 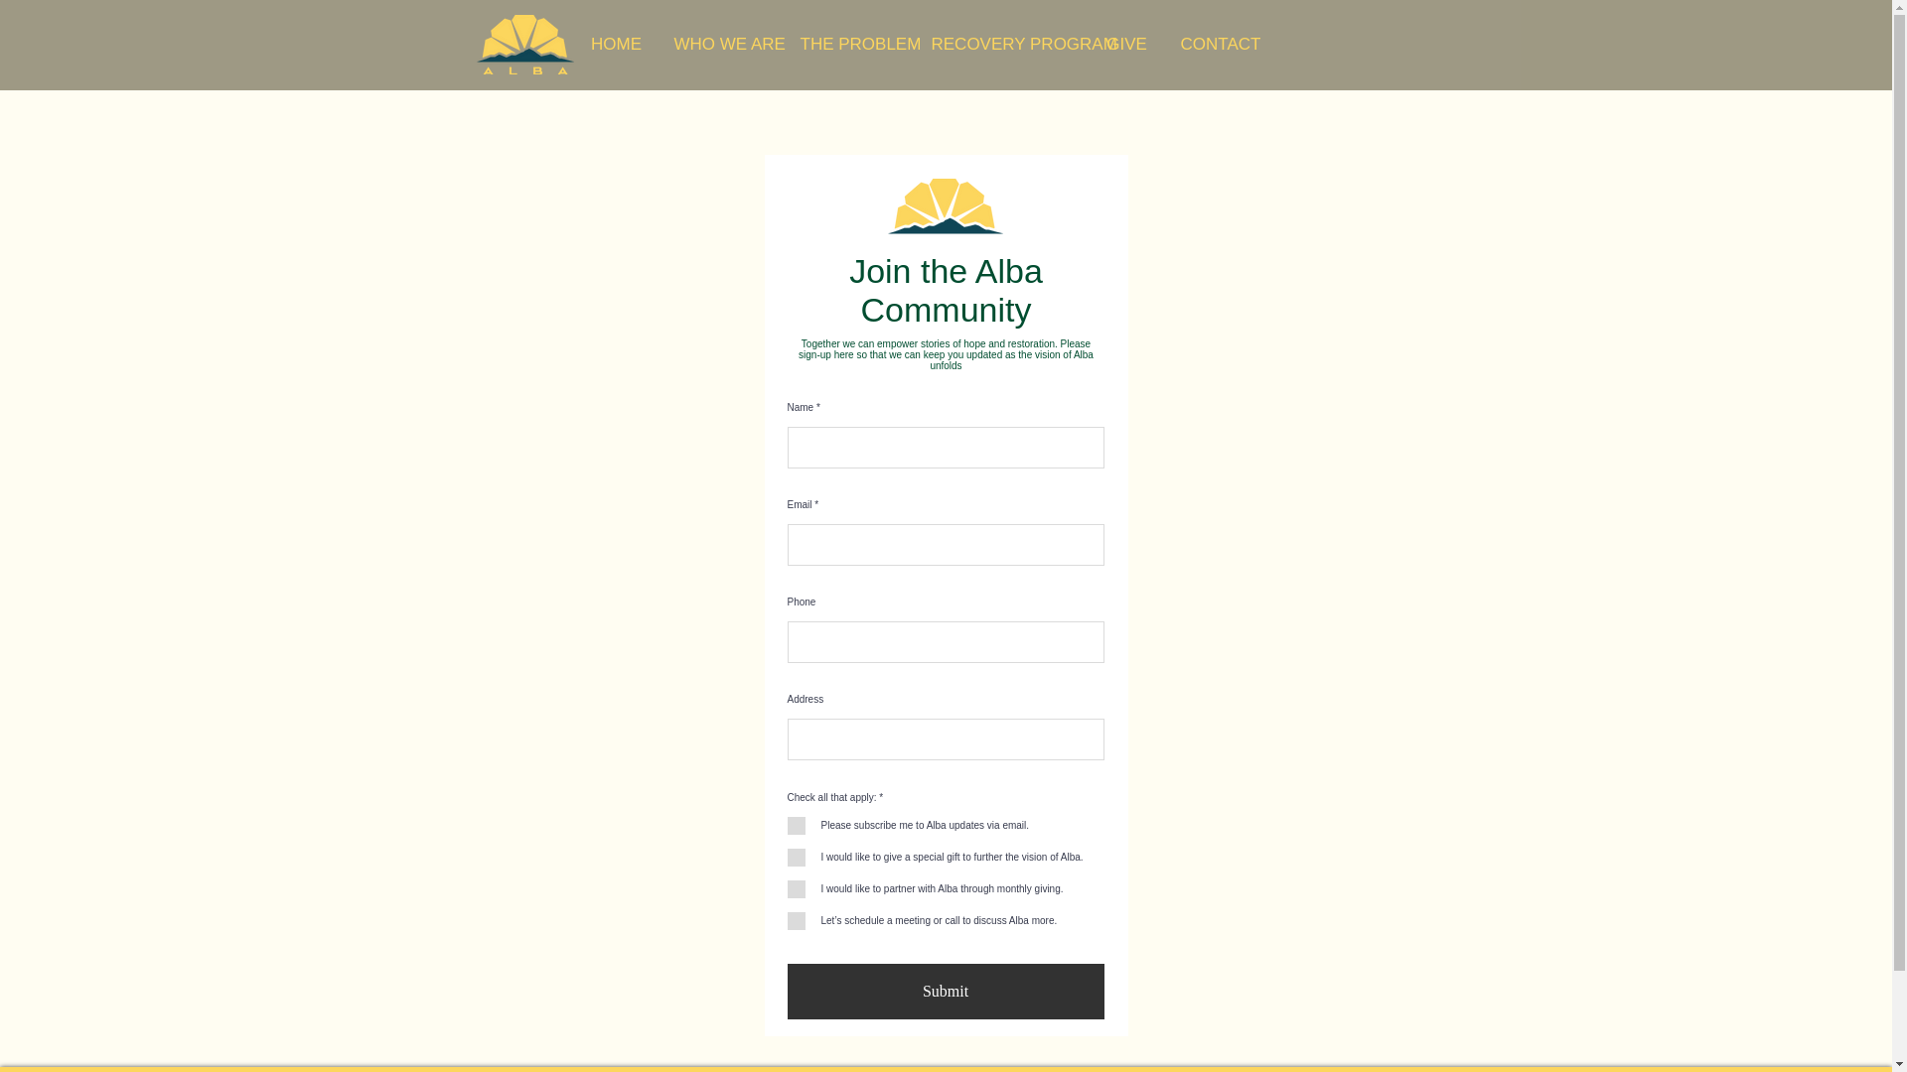 What do you see at coordinates (945, 991) in the screenshot?
I see `Submit` at bounding box center [945, 991].